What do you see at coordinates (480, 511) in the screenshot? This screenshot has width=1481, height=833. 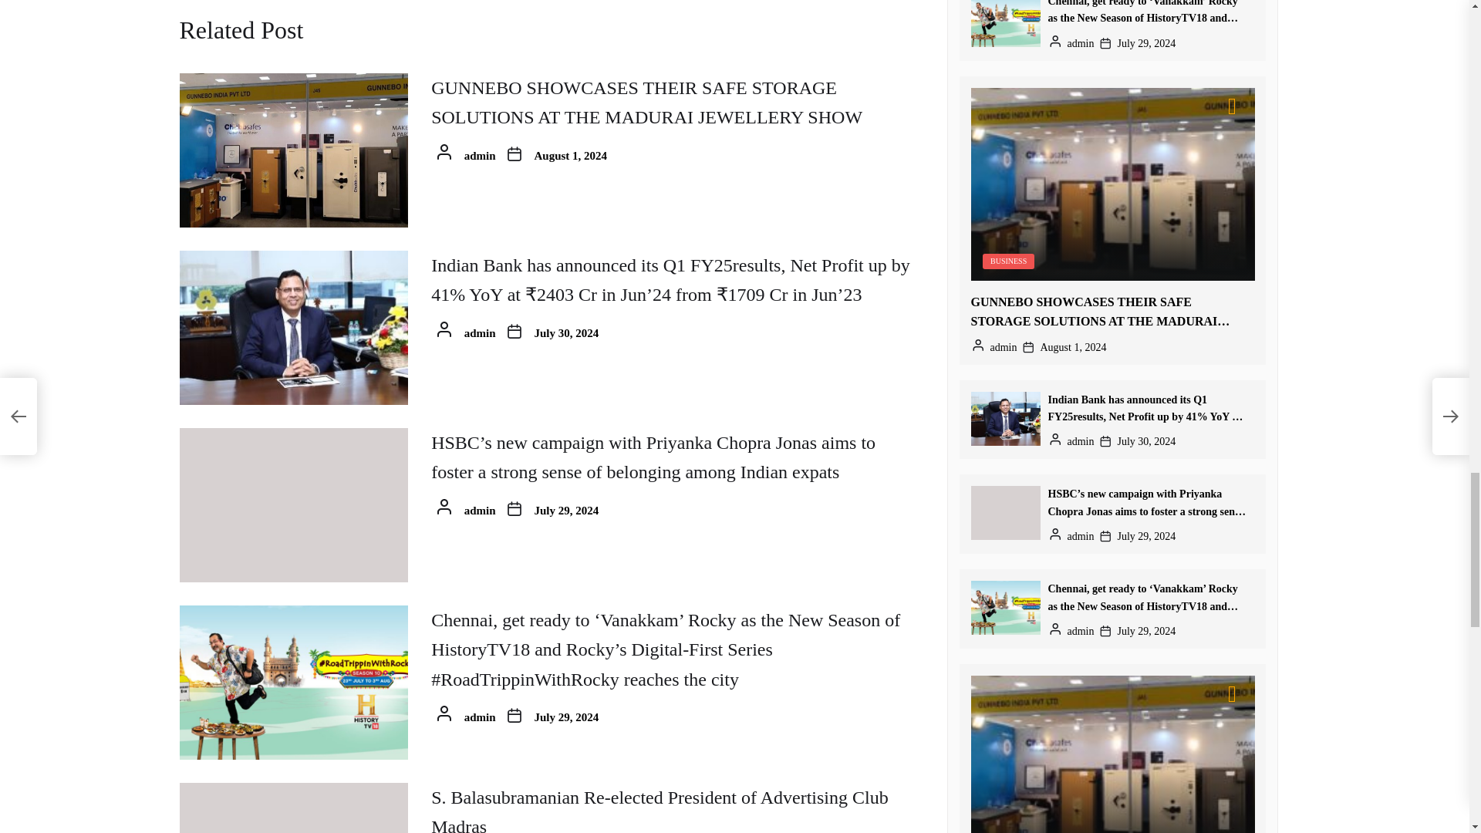 I see `admin` at bounding box center [480, 511].